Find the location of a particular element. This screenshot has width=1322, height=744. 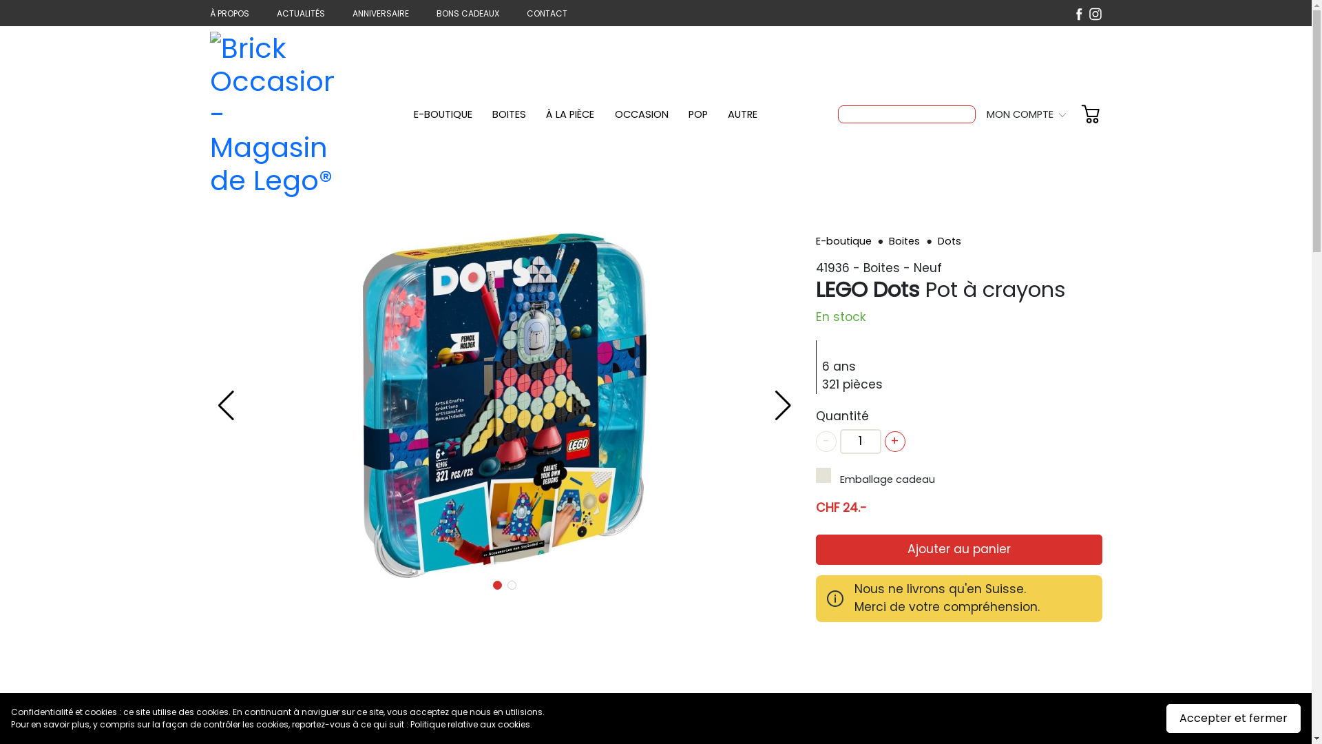

ANNIVERSAIRE is located at coordinates (381, 14).